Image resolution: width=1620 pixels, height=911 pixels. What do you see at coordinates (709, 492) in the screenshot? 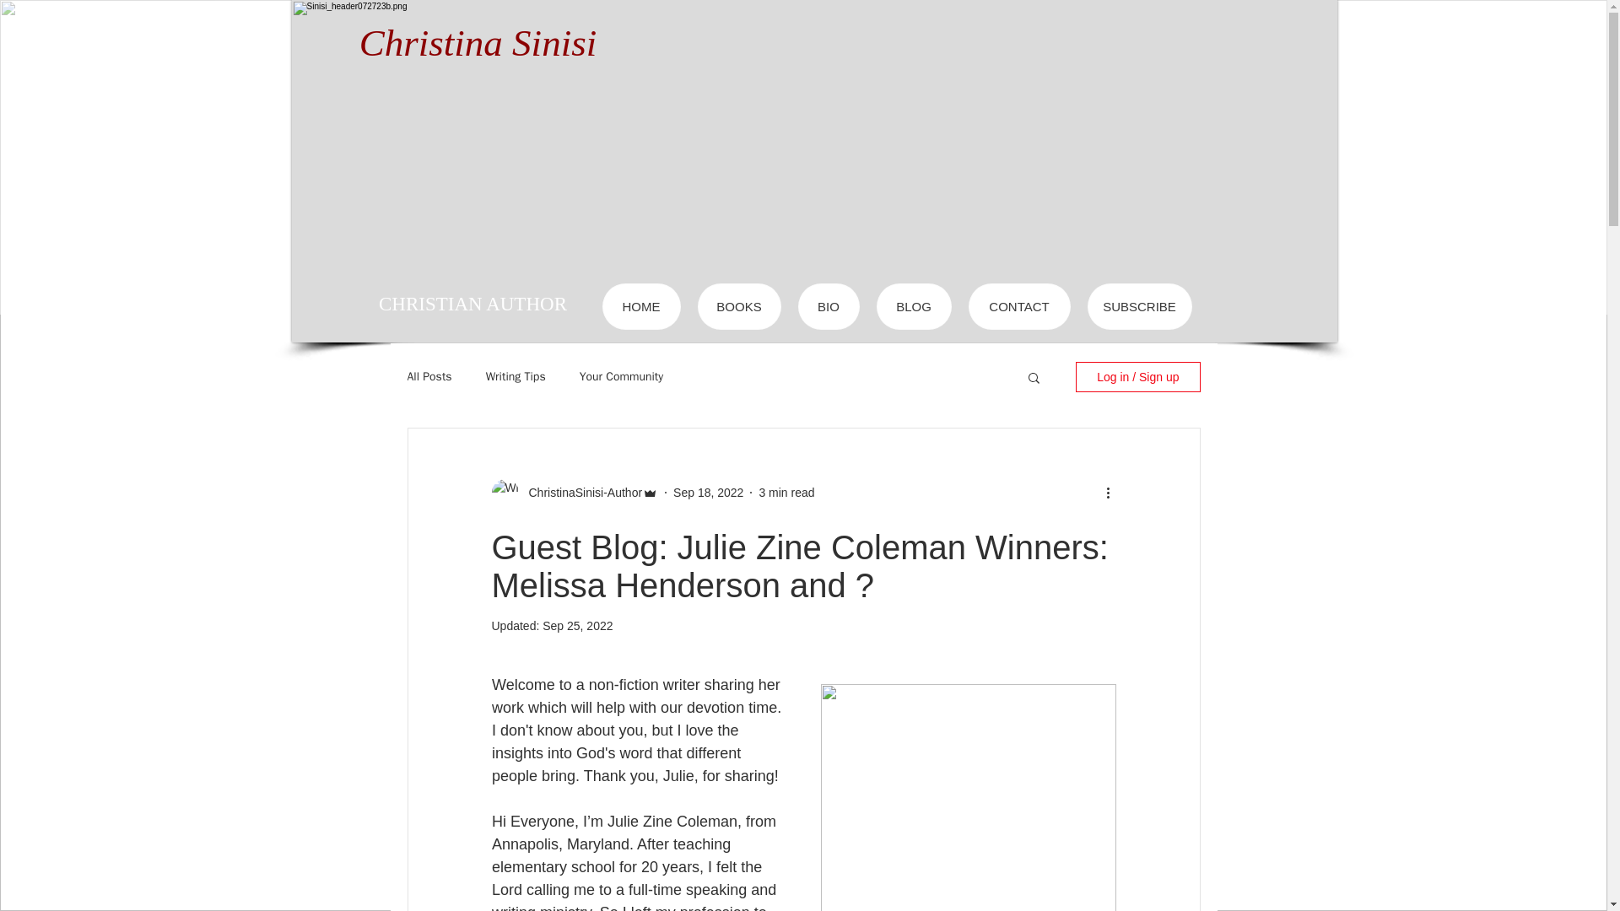
I see `Sep 18, 2022` at bounding box center [709, 492].